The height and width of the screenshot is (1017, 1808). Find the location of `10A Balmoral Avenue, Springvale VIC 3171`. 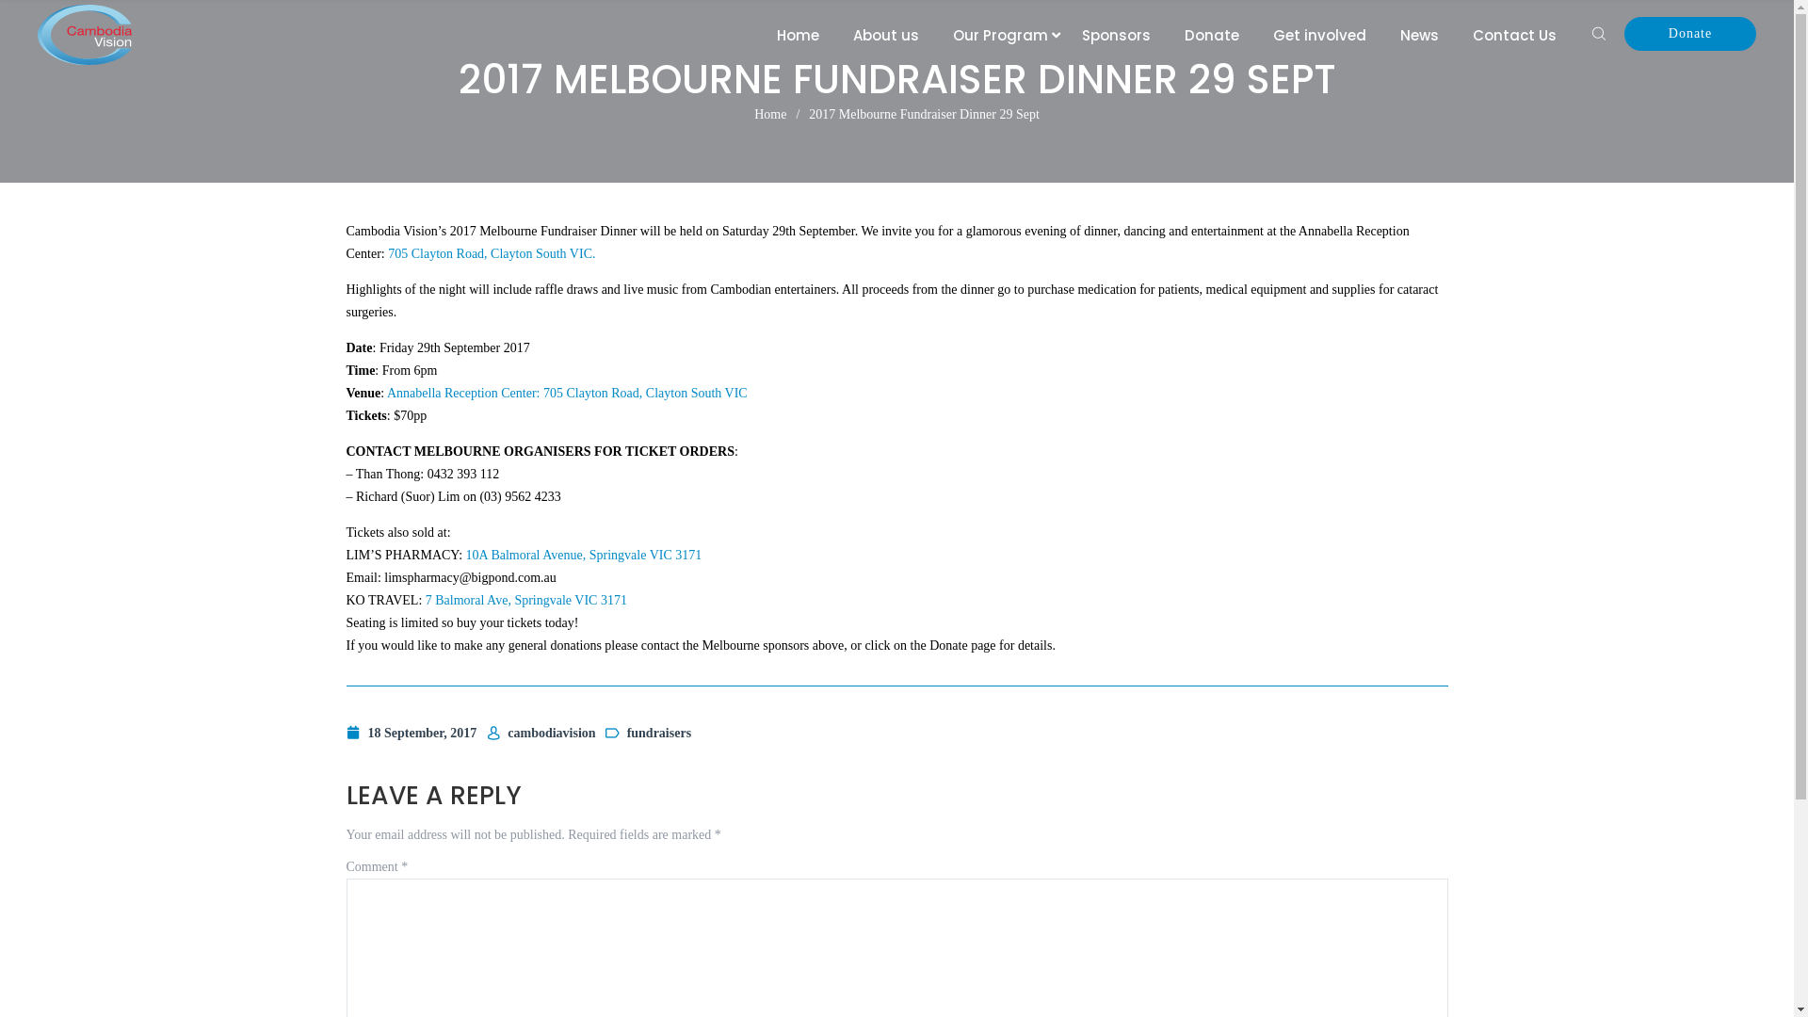

10A Balmoral Avenue, Springvale VIC 3171 is located at coordinates (584, 556).